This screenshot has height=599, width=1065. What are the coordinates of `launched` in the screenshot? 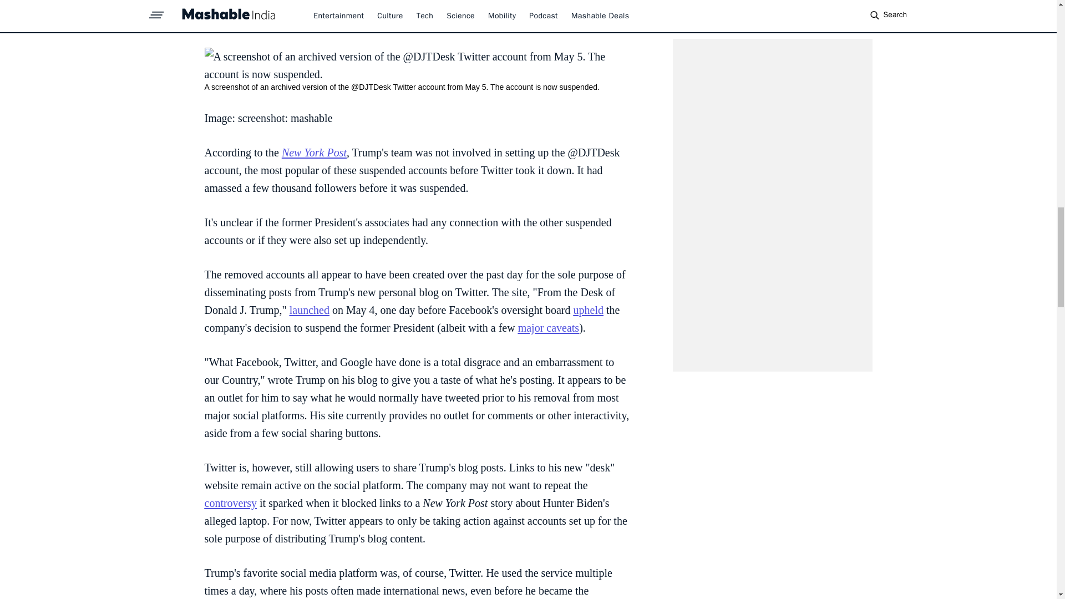 It's located at (310, 309).